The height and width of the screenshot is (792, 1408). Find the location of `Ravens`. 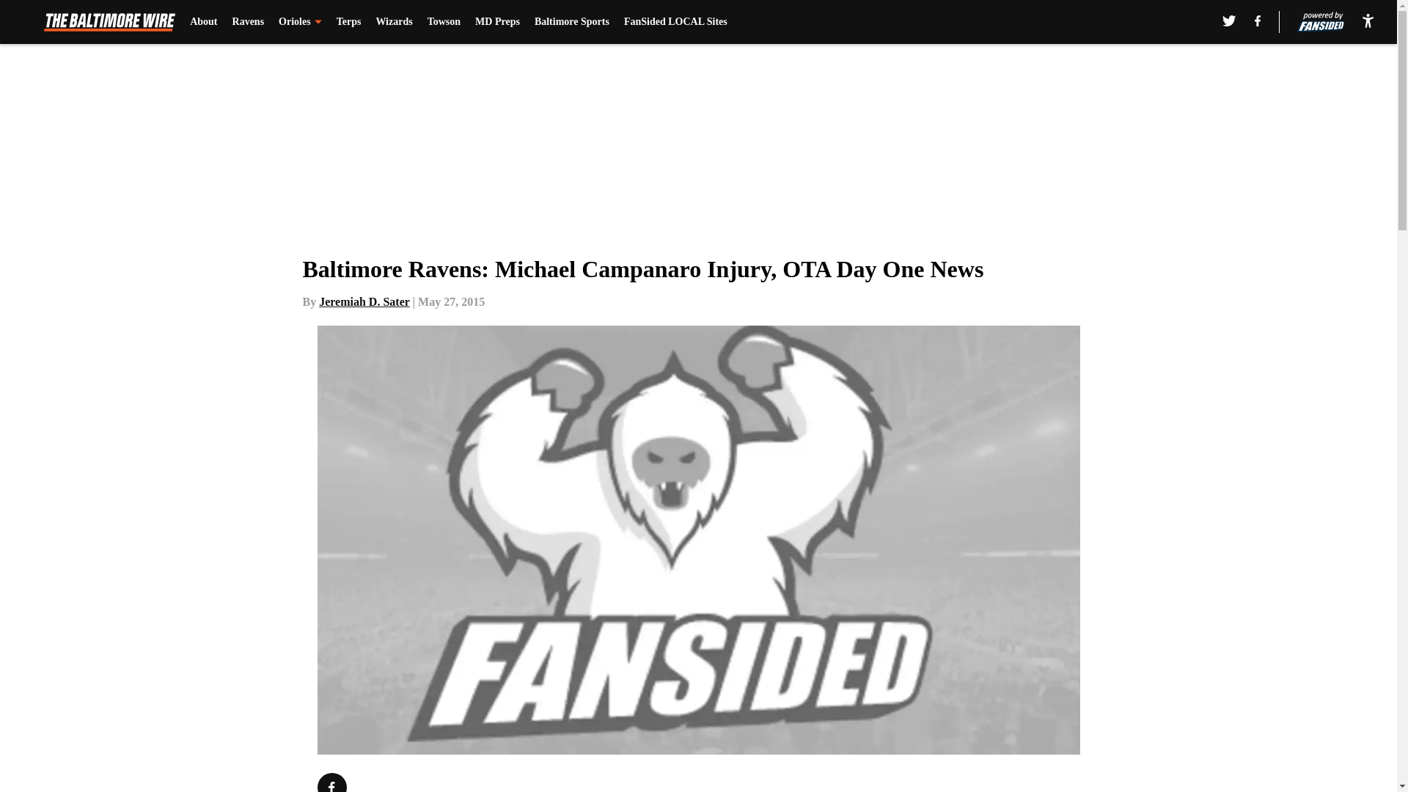

Ravens is located at coordinates (248, 22).